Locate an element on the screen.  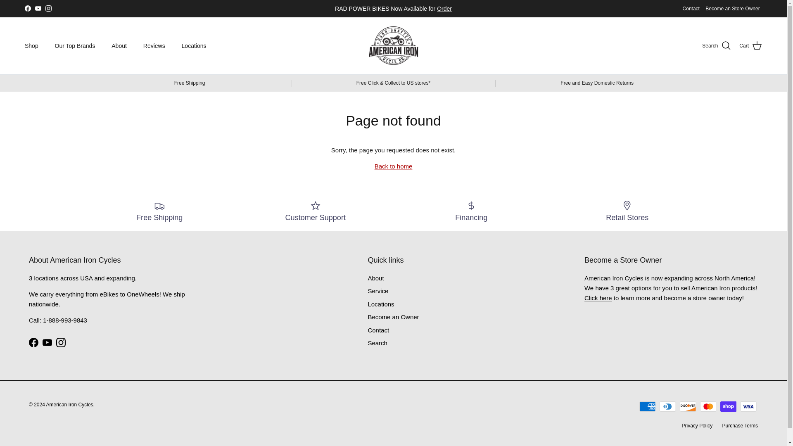
American Iron Cycles on Facebook is located at coordinates (27, 8).